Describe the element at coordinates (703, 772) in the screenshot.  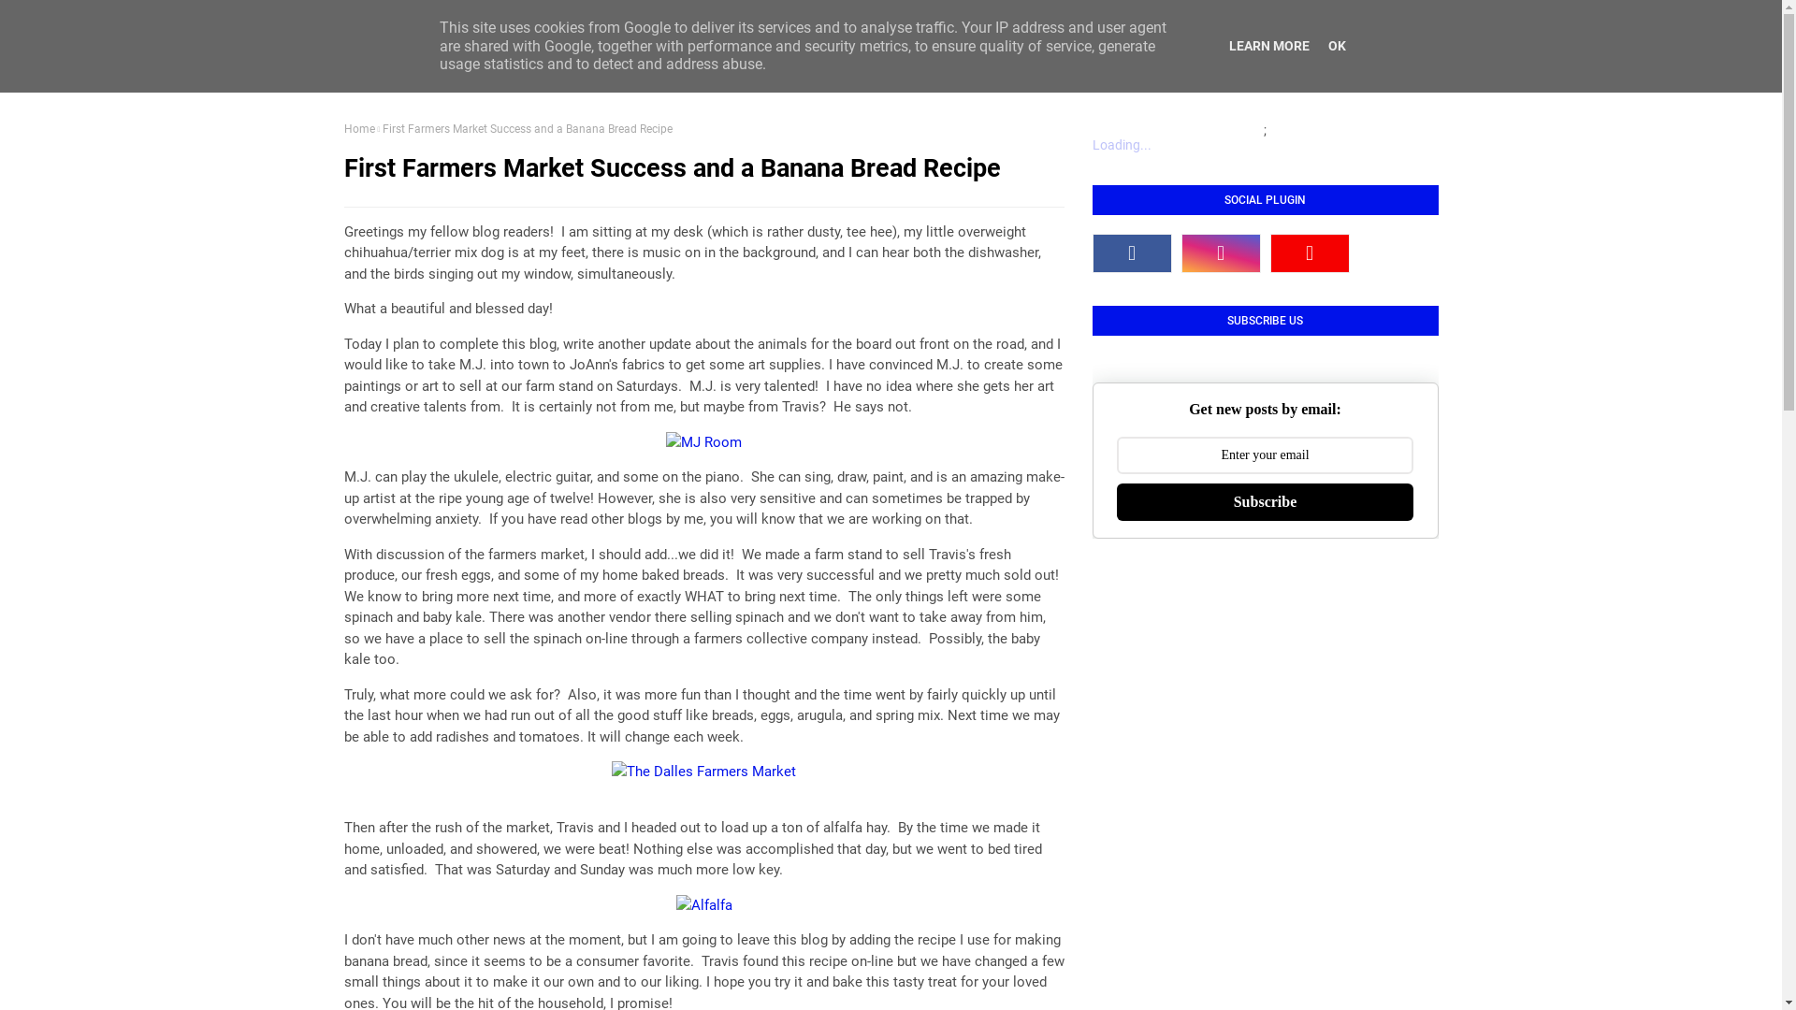
I see `First Farmers Market` at that location.